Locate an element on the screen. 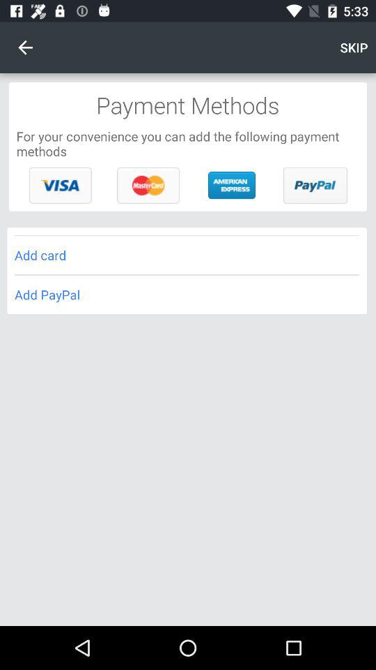 This screenshot has width=376, height=670. open icon next to the skip item is located at coordinates (25, 47).